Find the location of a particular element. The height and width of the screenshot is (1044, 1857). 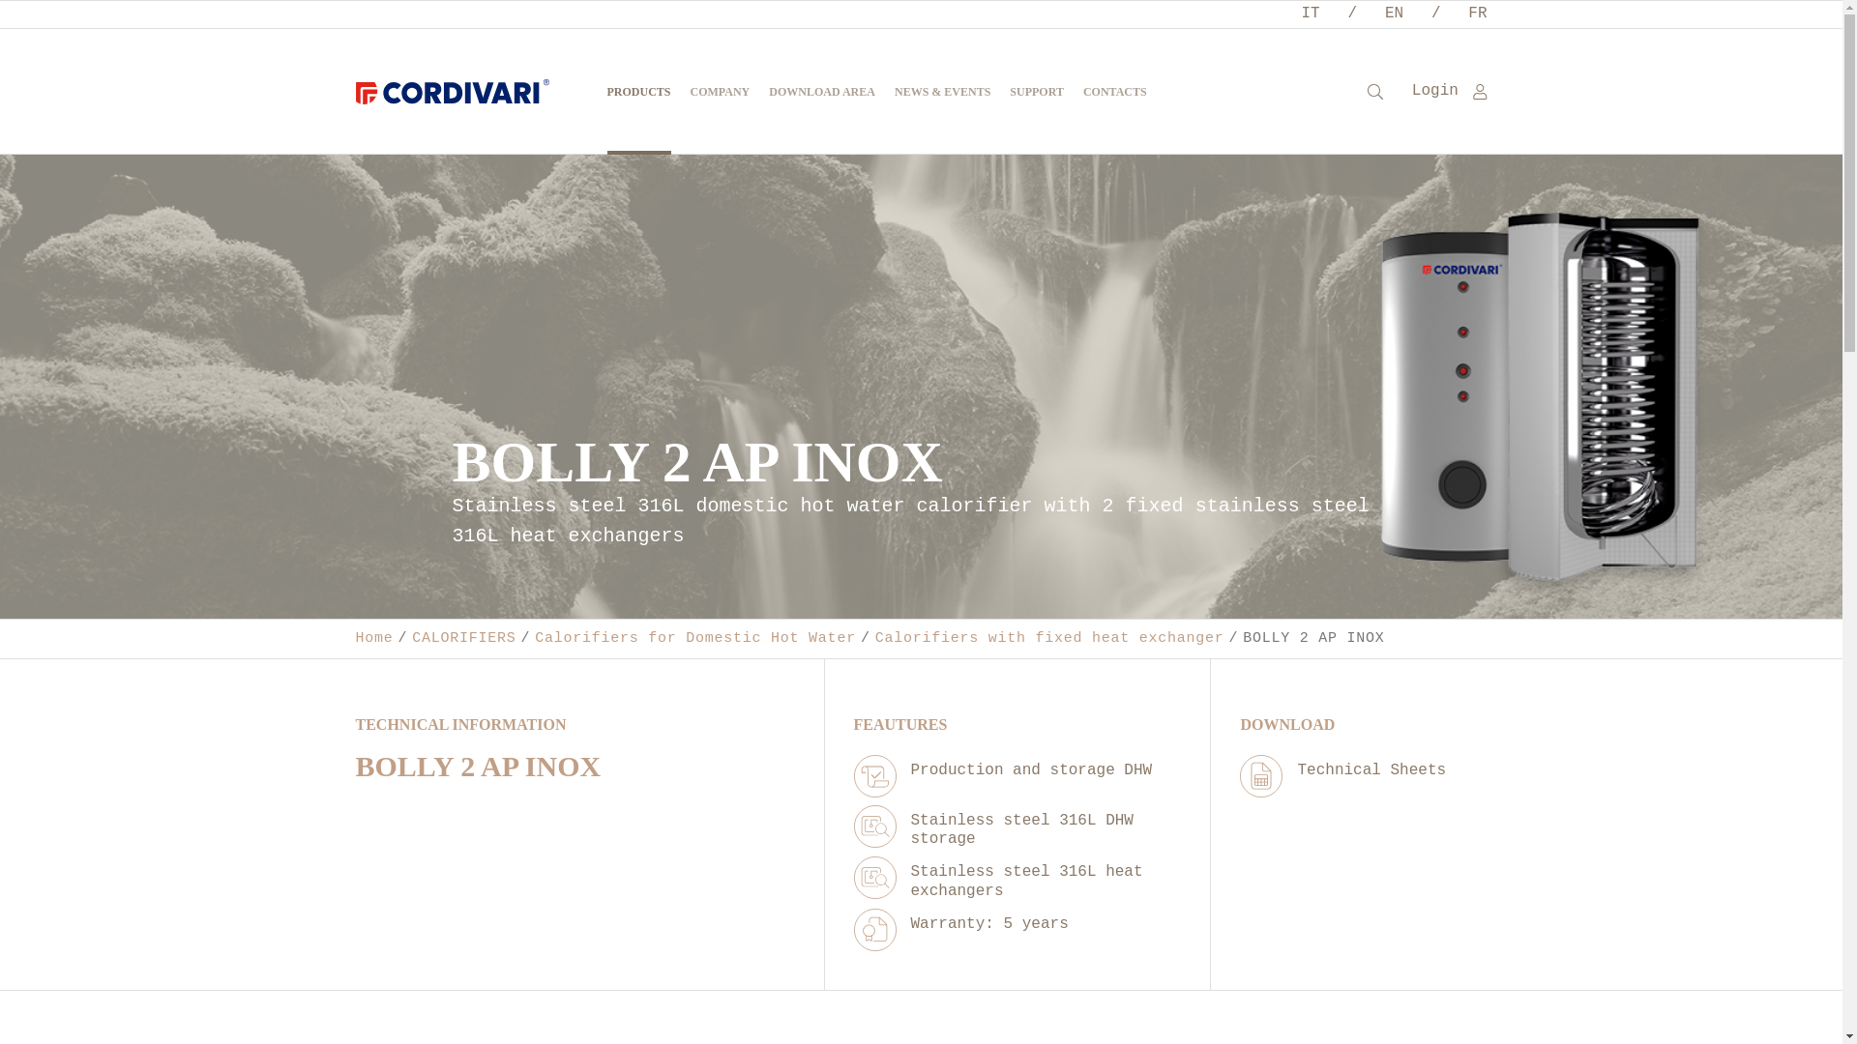

Login is located at coordinates (1449, 91).